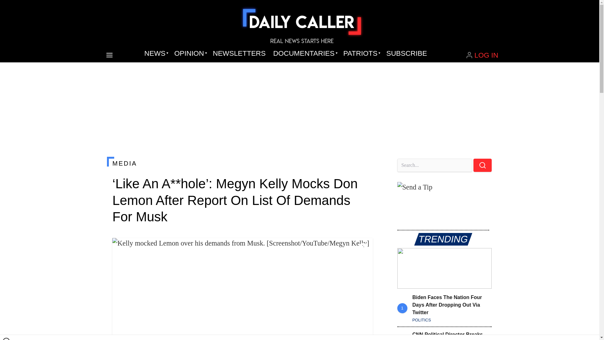 The width and height of the screenshot is (604, 340). What do you see at coordinates (406, 54) in the screenshot?
I see `SUBSCRIBE` at bounding box center [406, 54].